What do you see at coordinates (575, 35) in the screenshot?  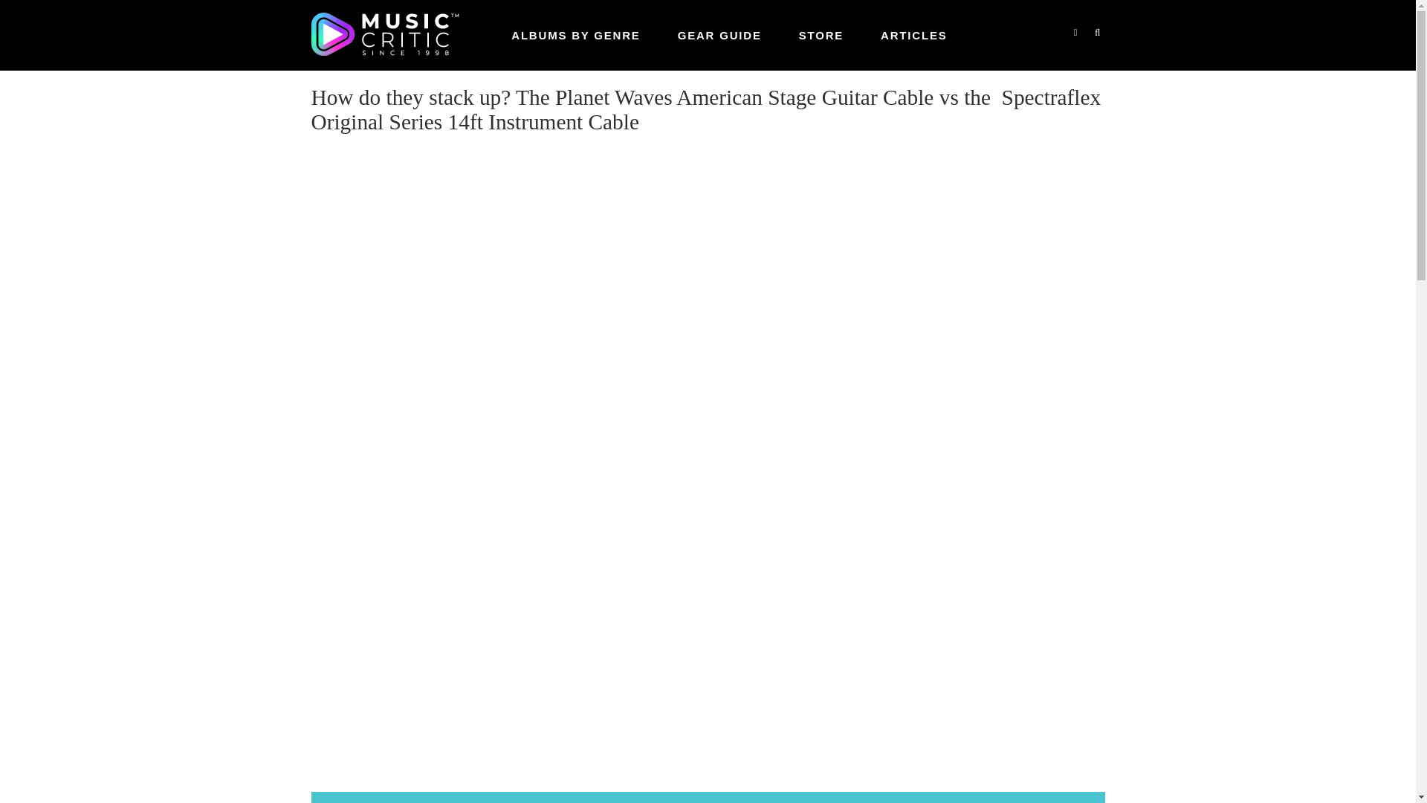 I see `ALBUMS BY GENRE` at bounding box center [575, 35].